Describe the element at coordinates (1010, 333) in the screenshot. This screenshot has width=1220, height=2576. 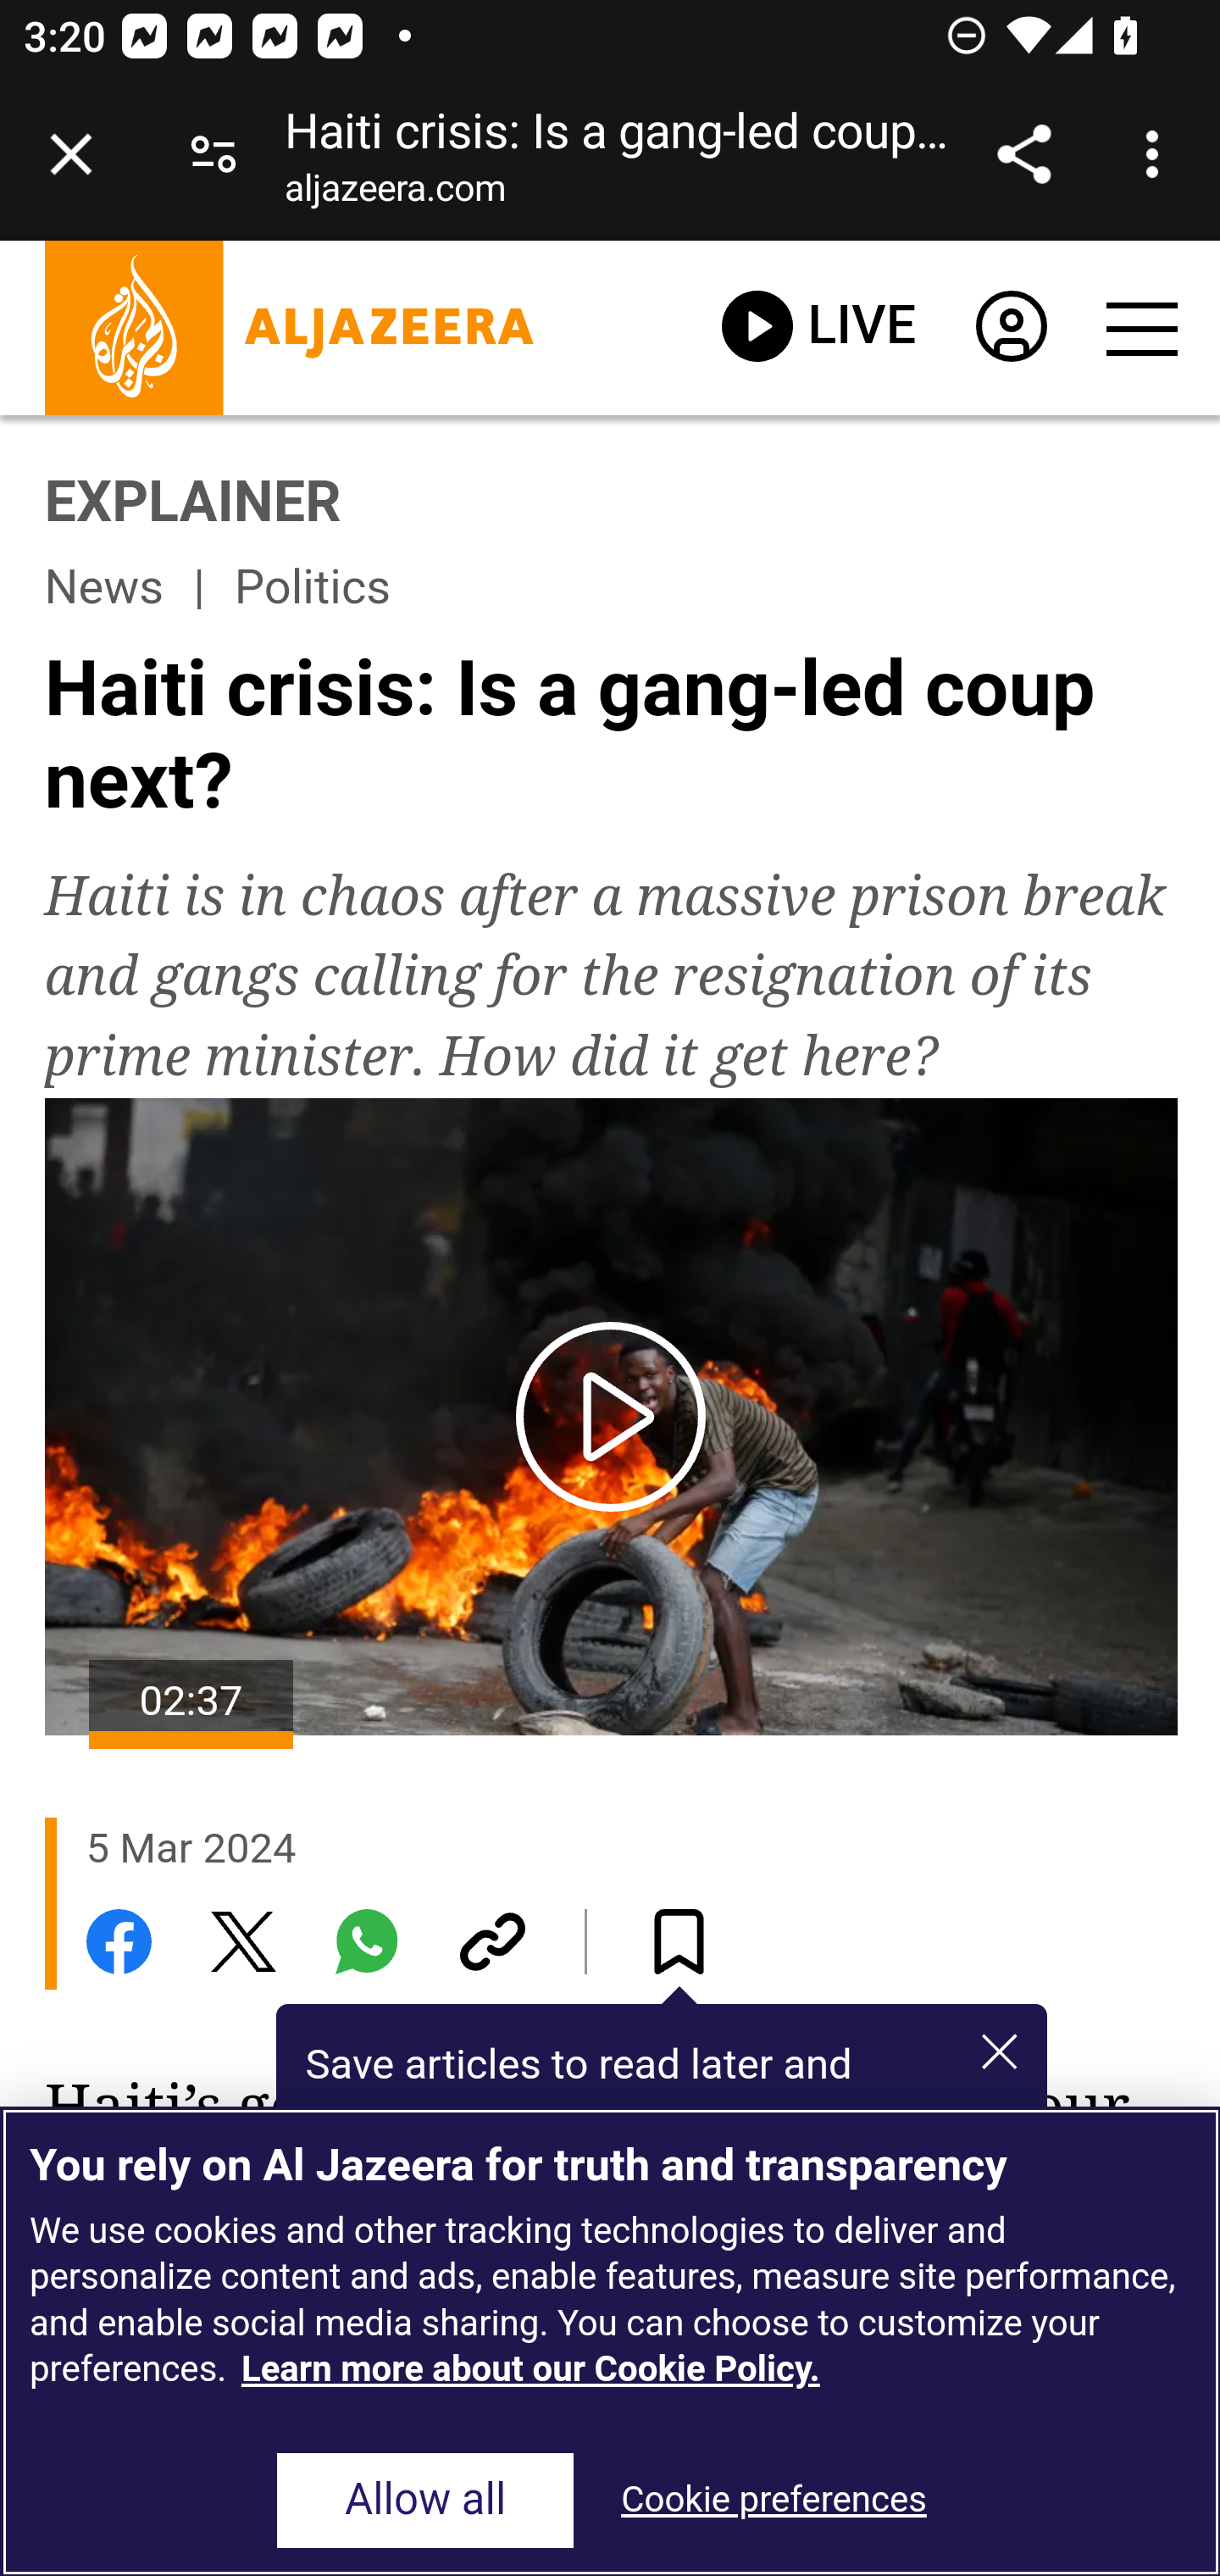
I see `Sign in` at that location.